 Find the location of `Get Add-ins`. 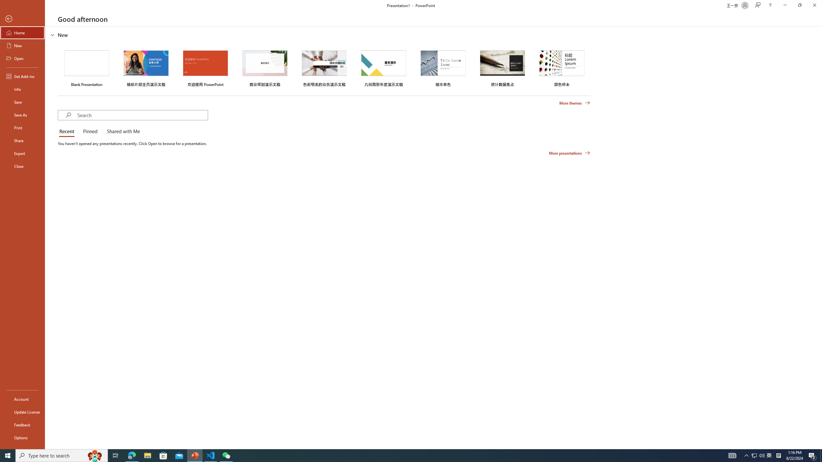

Get Add-ins is located at coordinates (22, 76).